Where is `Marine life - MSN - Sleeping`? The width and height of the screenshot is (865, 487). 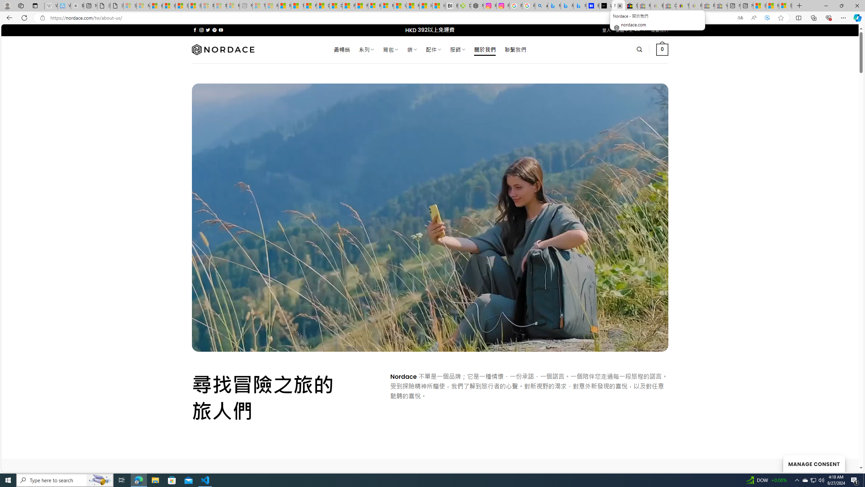 Marine life - MSN - Sleeping is located at coordinates (272, 6).